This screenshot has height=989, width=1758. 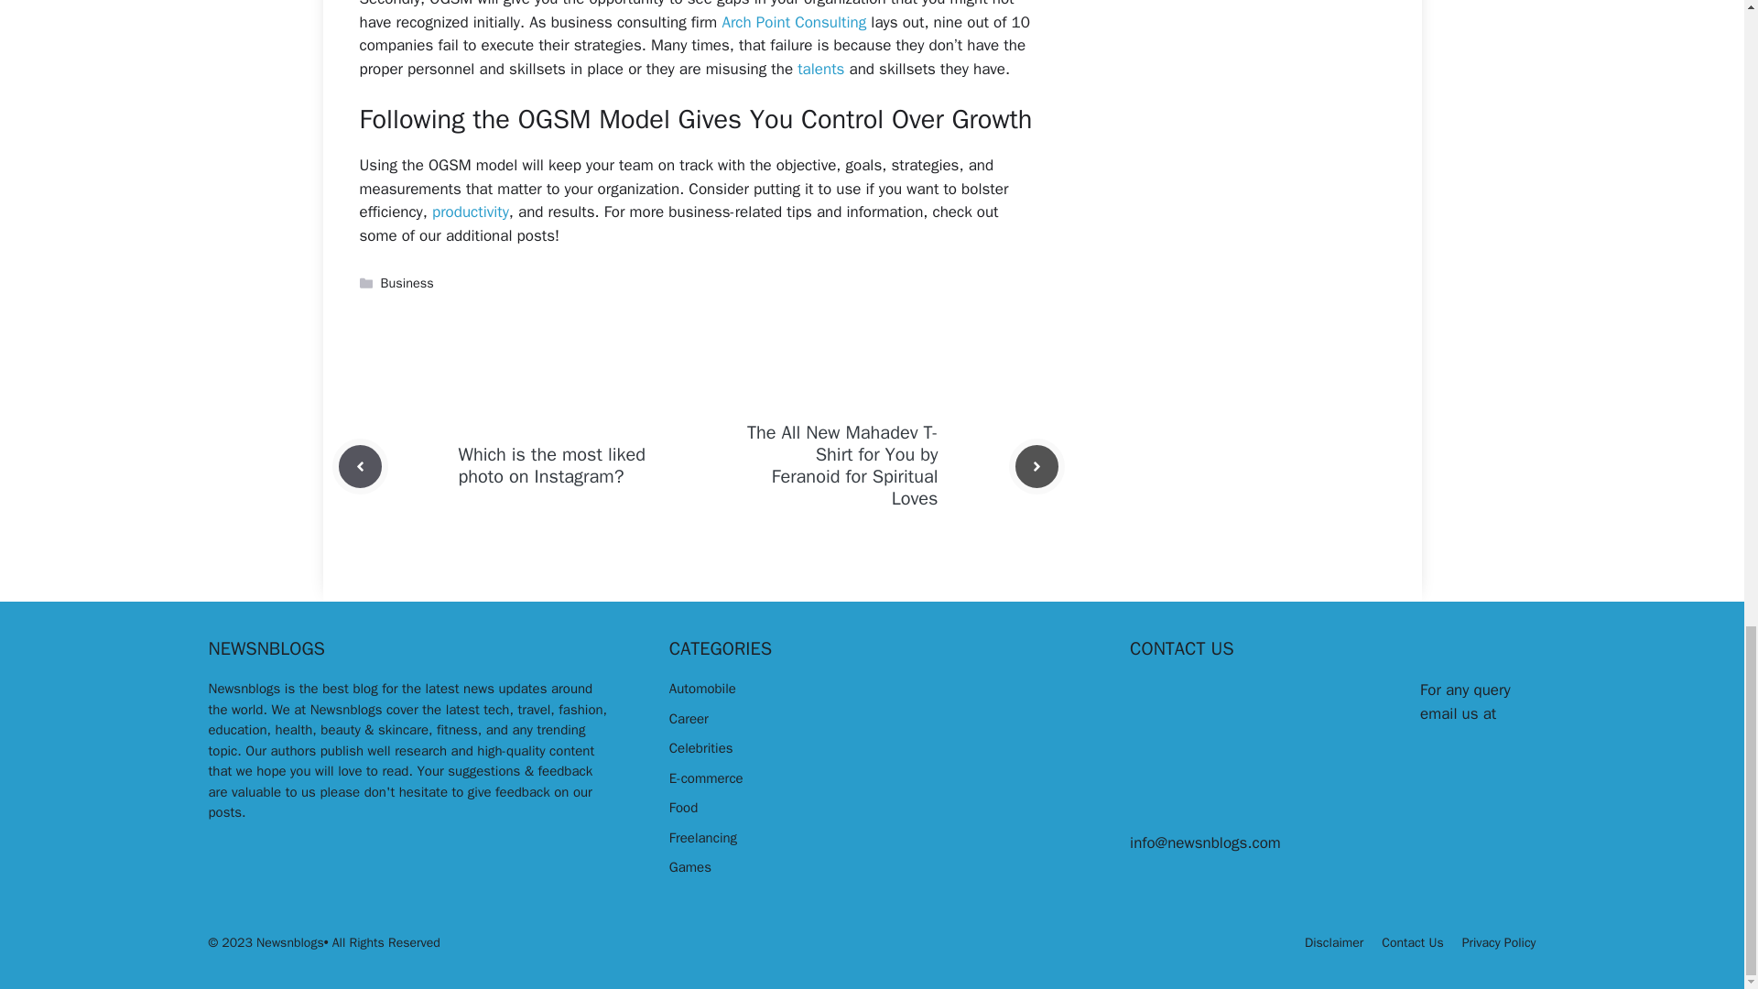 I want to click on Celebrities, so click(x=701, y=747).